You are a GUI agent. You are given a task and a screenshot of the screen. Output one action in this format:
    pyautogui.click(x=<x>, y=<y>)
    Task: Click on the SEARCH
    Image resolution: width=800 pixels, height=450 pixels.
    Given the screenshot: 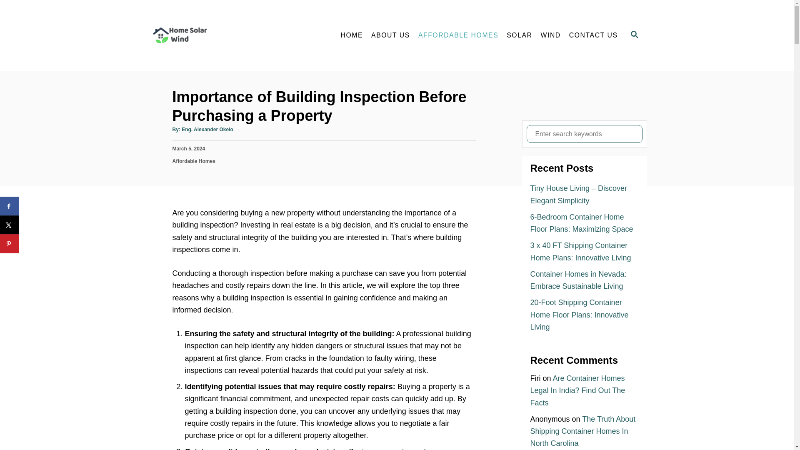 What is the action you would take?
    pyautogui.click(x=634, y=35)
    